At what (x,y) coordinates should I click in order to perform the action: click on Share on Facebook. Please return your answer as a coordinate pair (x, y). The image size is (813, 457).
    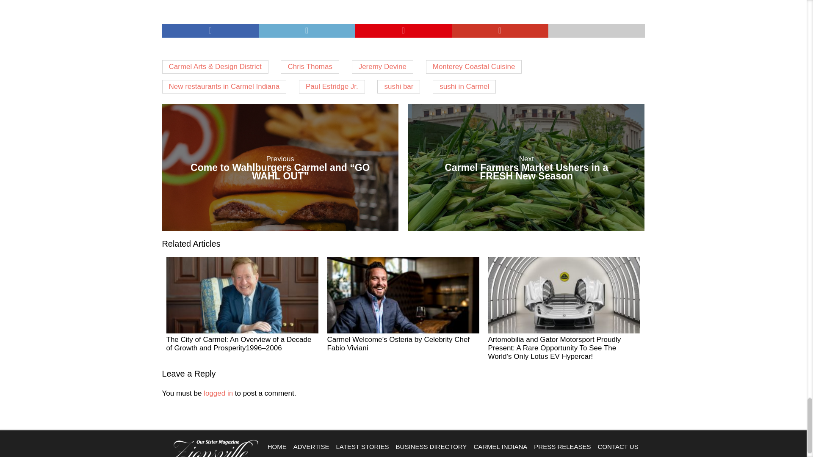
    Looking at the image, I should click on (210, 30).